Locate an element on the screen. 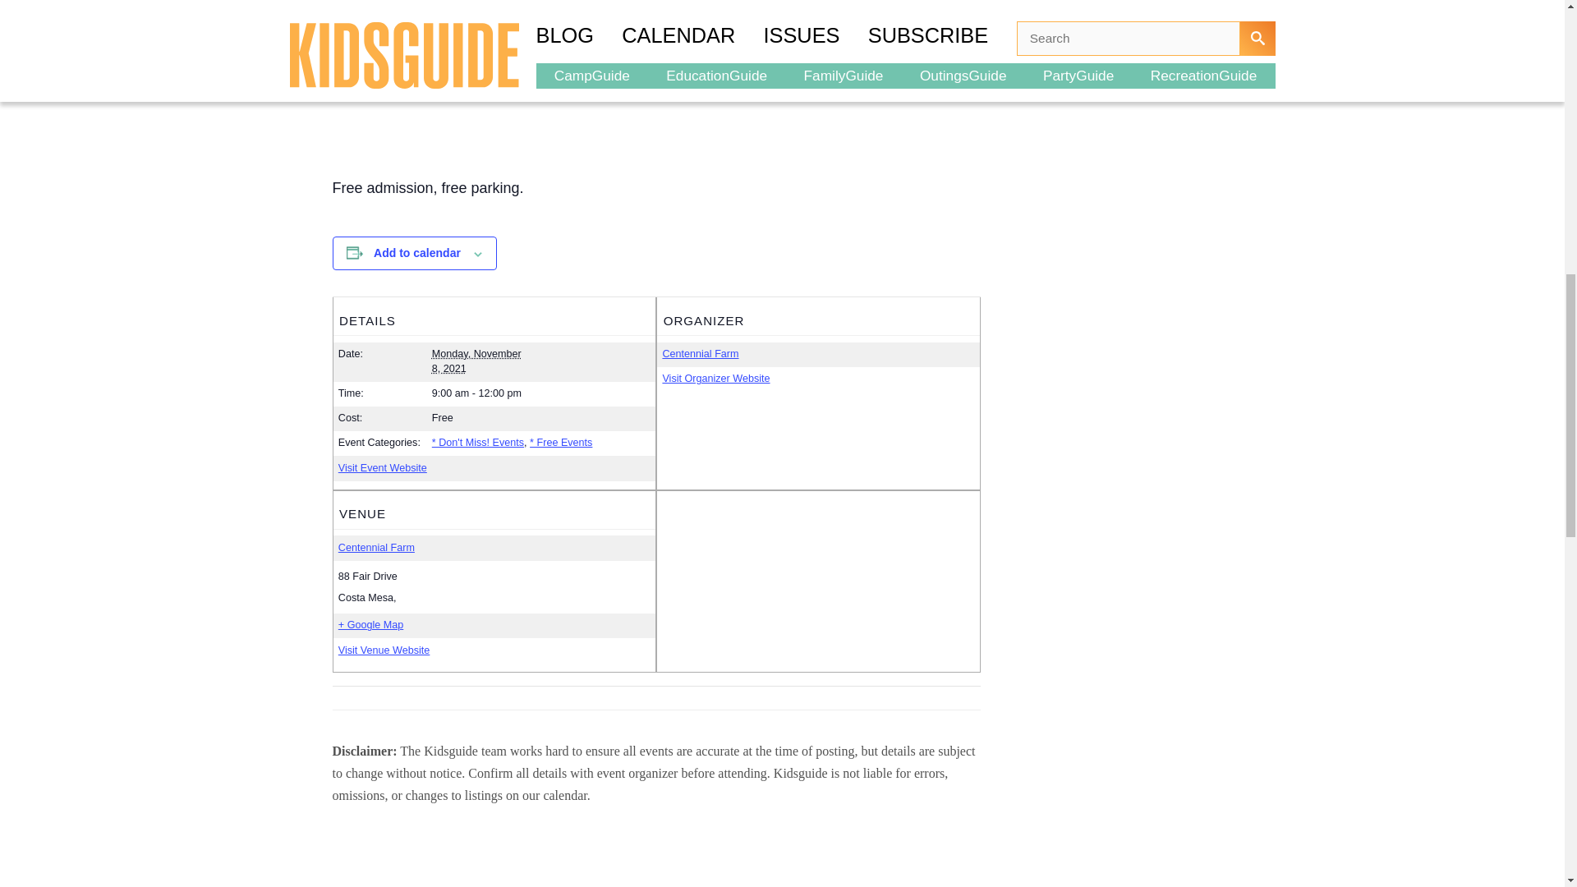 This screenshot has height=887, width=1577. Click to view a Google Map is located at coordinates (371, 626).